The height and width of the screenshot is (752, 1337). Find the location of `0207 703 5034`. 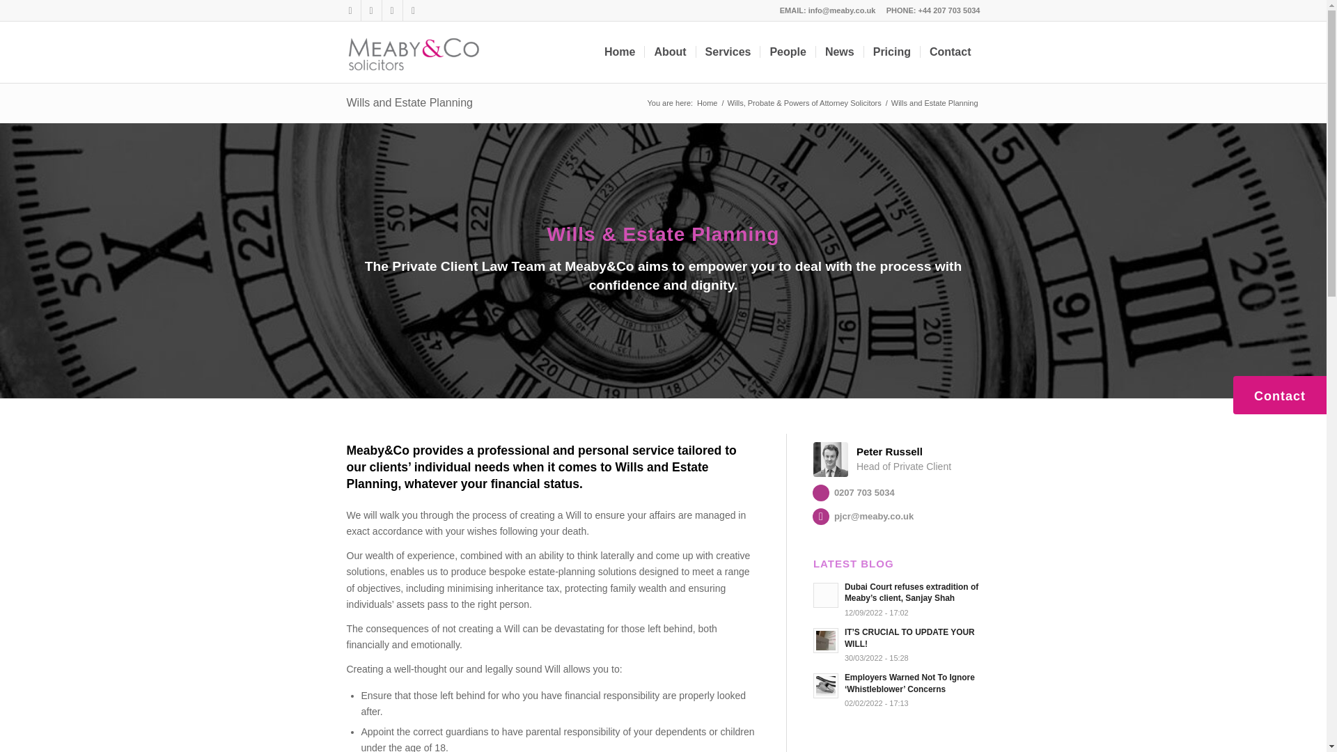

0207 703 5034 is located at coordinates (820, 493).